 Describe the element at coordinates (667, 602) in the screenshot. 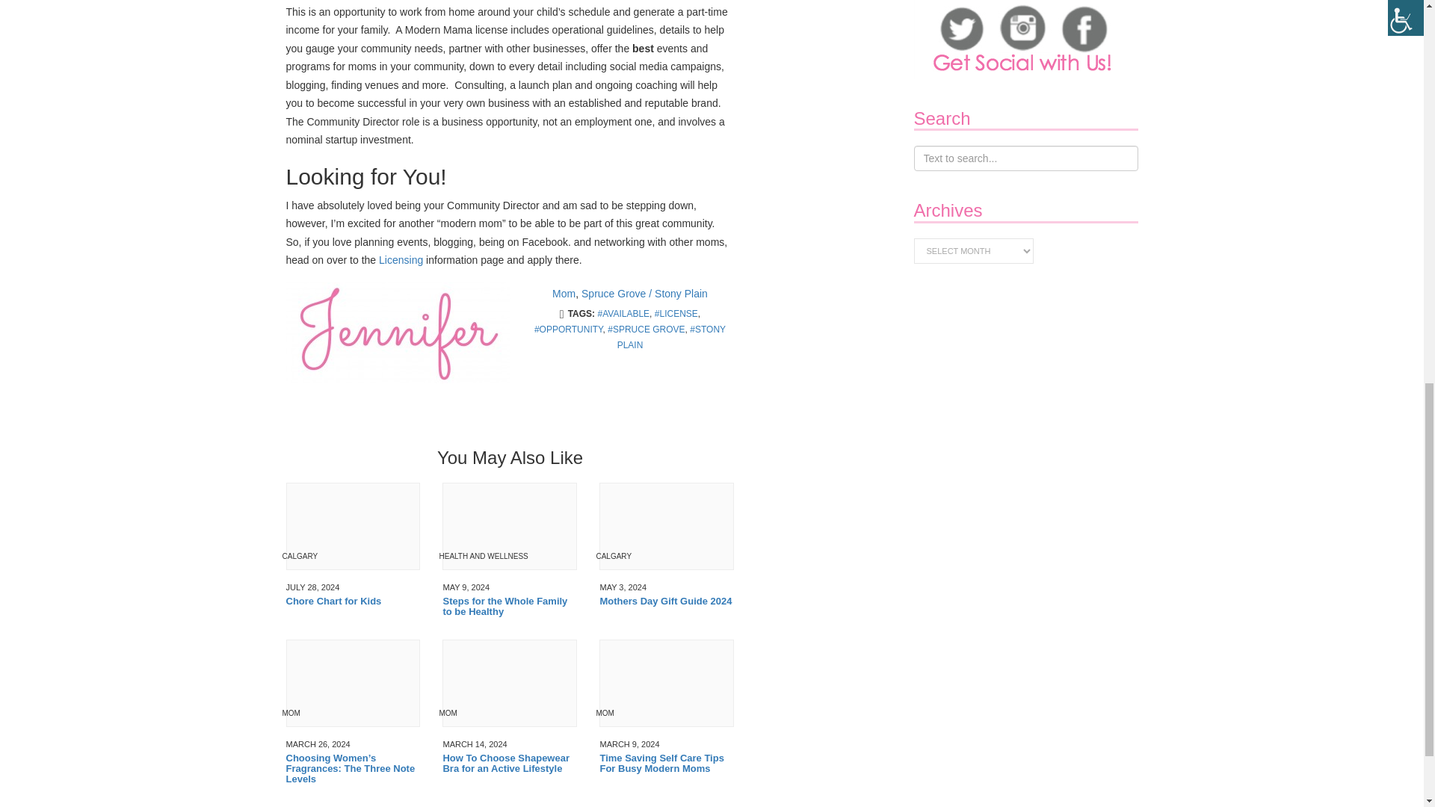

I see `Mothers Day Gift Guide 2024` at that location.